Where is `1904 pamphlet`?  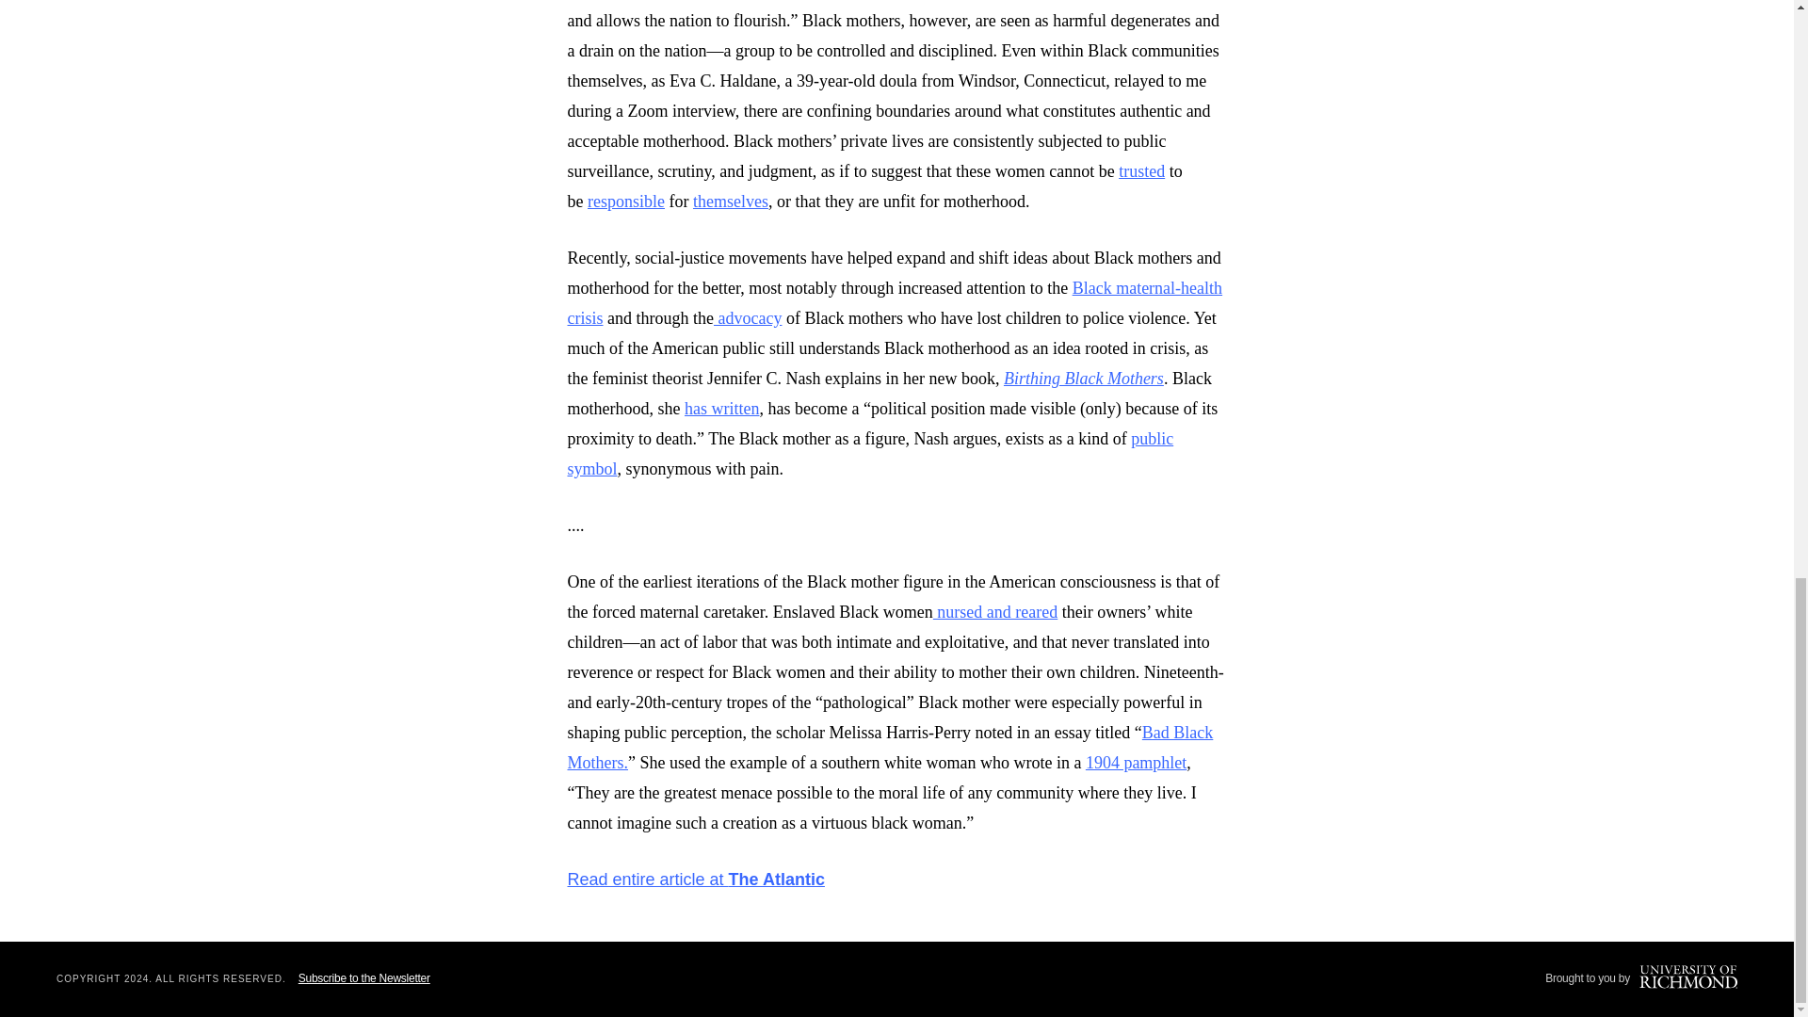 1904 pamphlet is located at coordinates (1136, 763).